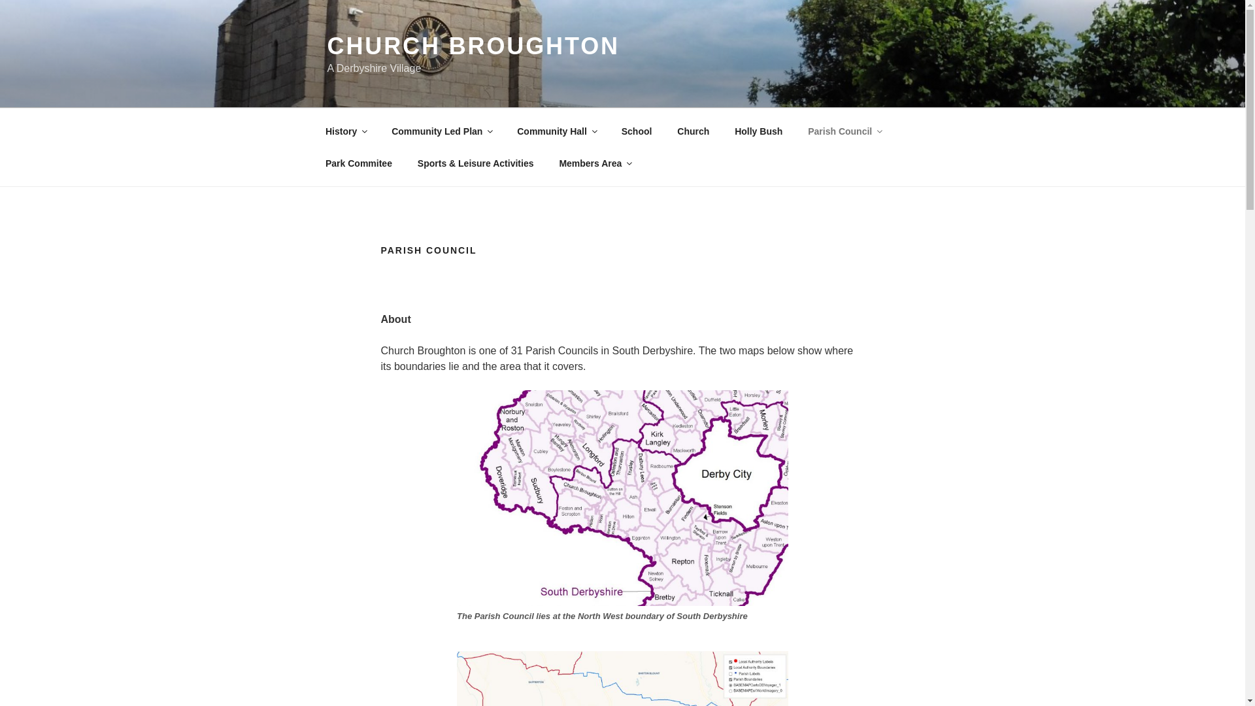 Image resolution: width=1255 pixels, height=706 pixels. What do you see at coordinates (556, 131) in the screenshot?
I see `Community Hall` at bounding box center [556, 131].